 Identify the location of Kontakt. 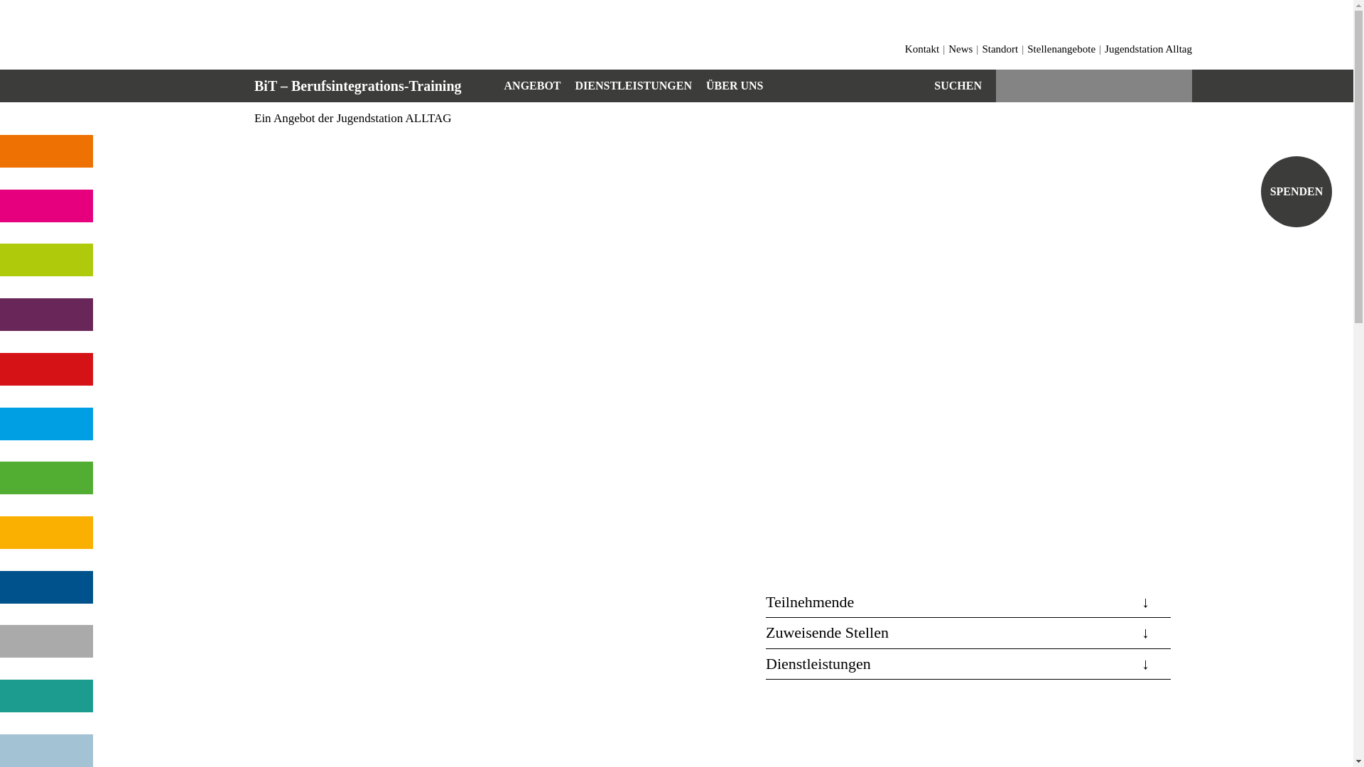
(922, 49).